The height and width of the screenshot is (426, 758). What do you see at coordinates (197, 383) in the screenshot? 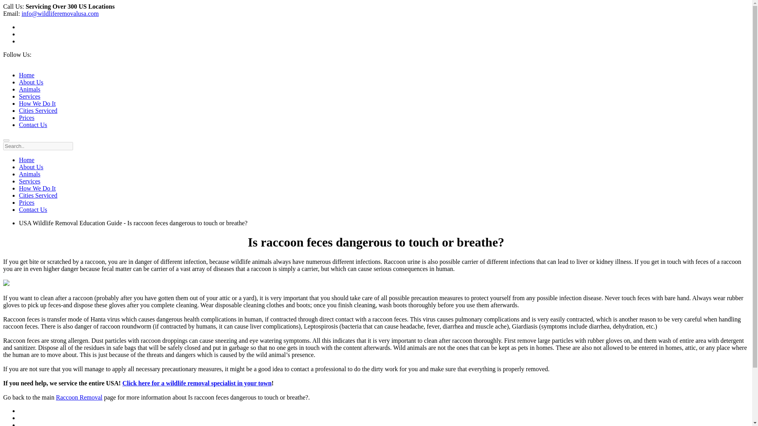
I see `Click here for a wildlife removal specialist in your town` at bounding box center [197, 383].